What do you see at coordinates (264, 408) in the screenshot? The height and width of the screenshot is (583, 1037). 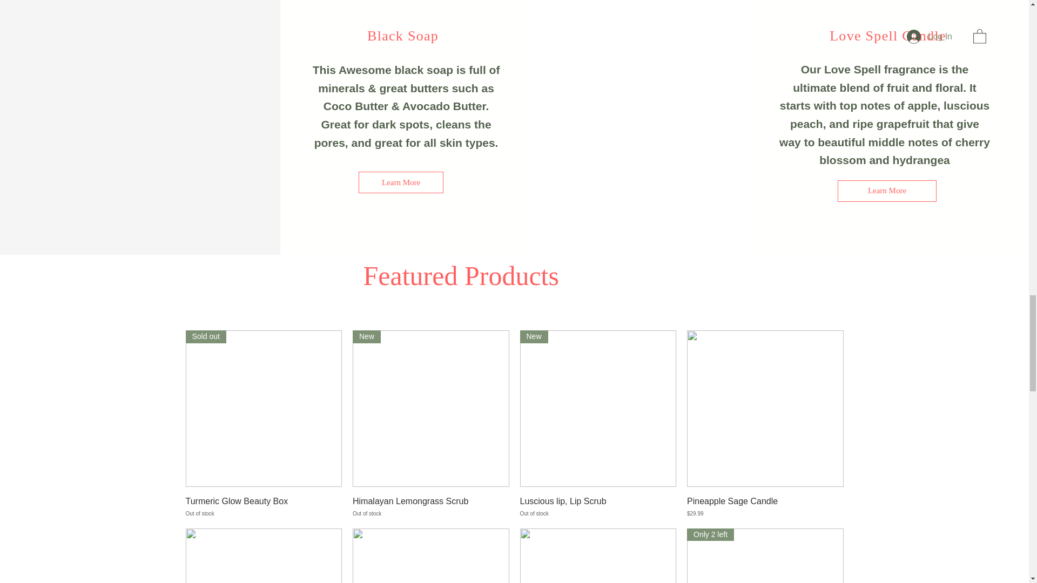 I see `Learn More` at bounding box center [264, 408].